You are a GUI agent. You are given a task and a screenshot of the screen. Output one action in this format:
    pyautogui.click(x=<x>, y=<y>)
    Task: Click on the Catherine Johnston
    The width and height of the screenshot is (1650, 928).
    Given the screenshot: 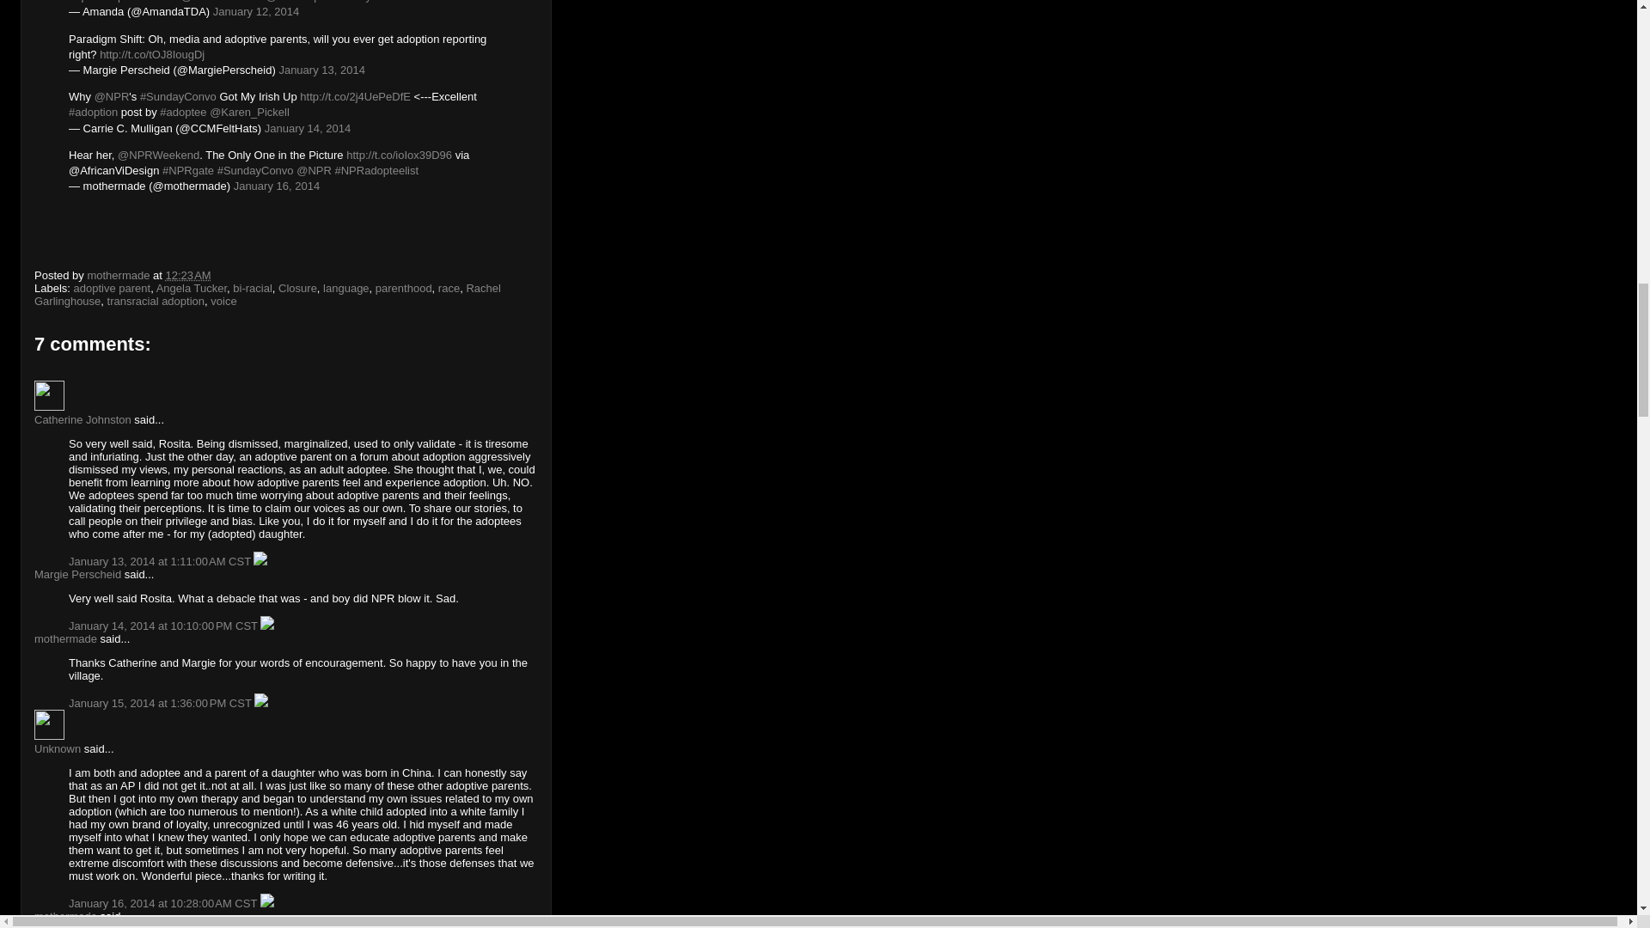 What is the action you would take?
    pyautogui.click(x=49, y=395)
    